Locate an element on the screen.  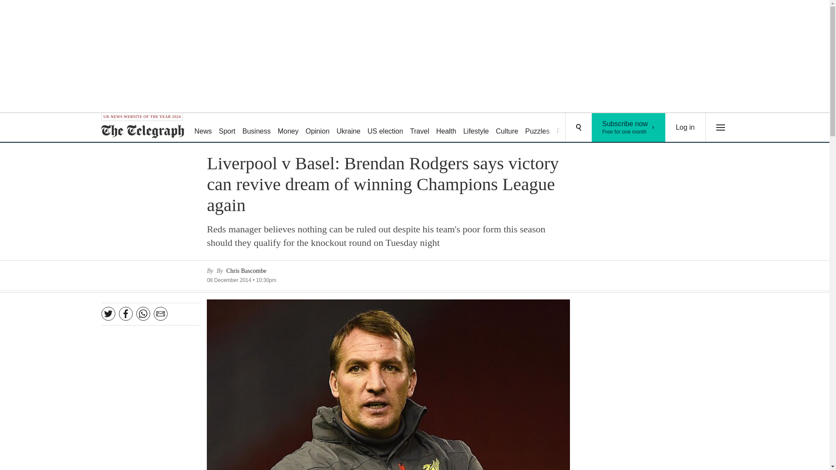
Log in is located at coordinates (537, 128).